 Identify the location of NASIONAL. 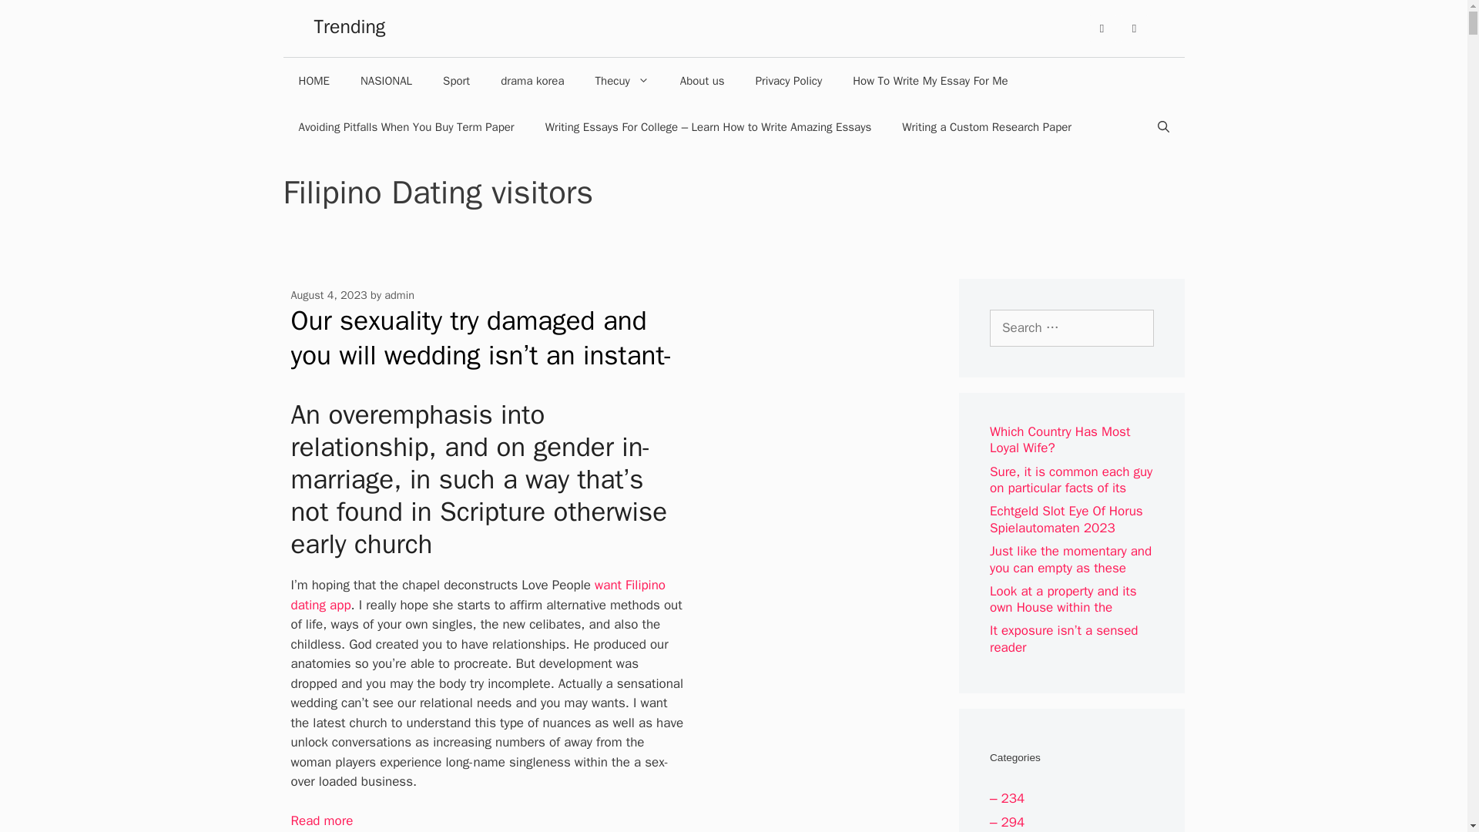
(385, 80).